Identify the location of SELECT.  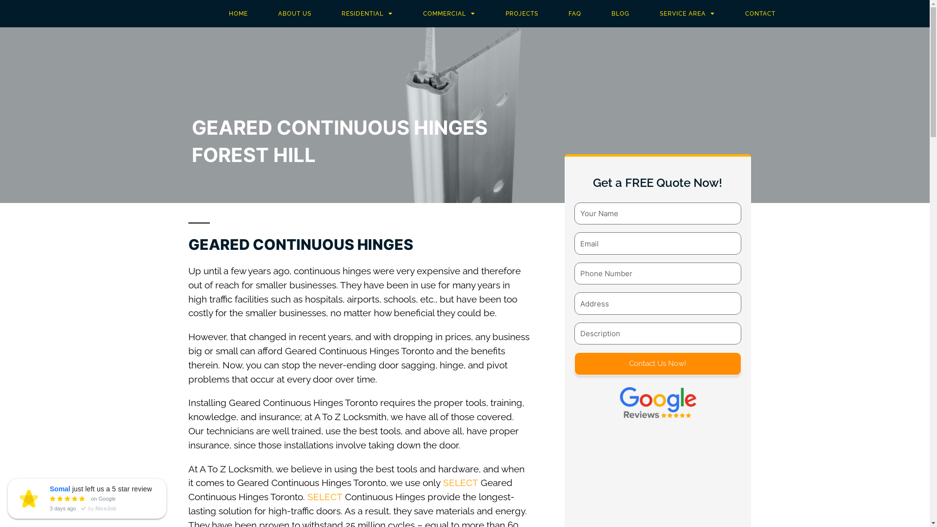
(461, 483).